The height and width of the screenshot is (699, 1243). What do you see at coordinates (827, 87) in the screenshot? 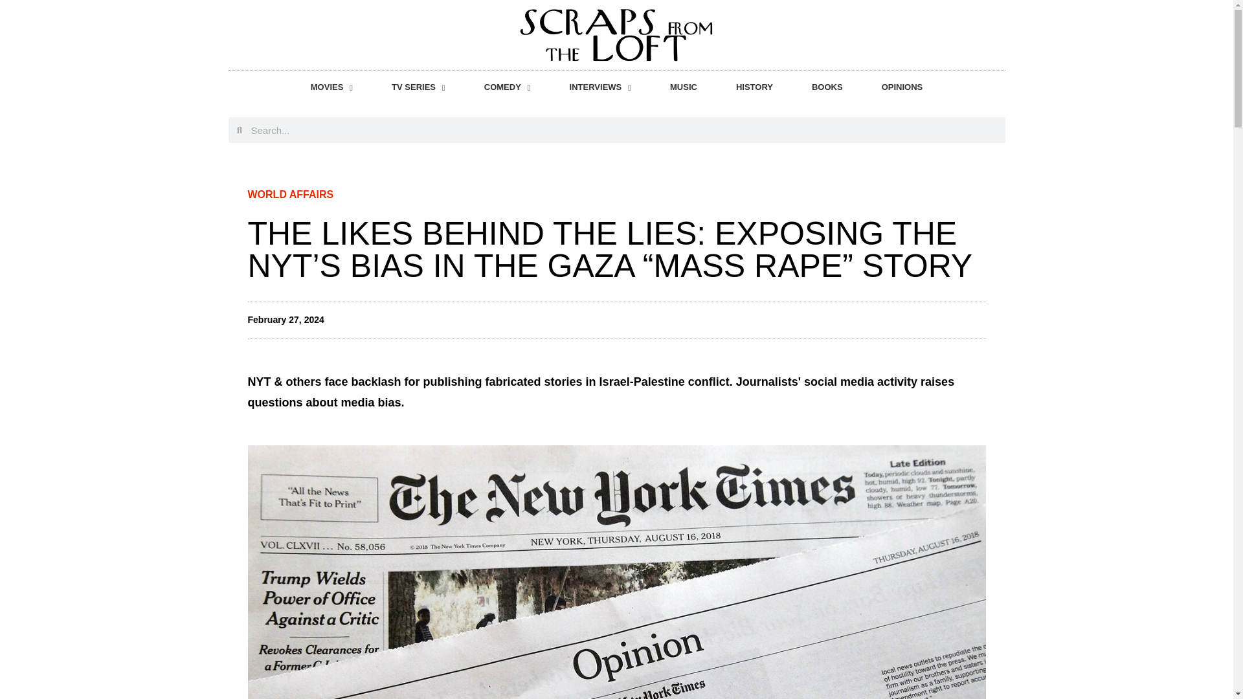
I see `BOOKS` at bounding box center [827, 87].